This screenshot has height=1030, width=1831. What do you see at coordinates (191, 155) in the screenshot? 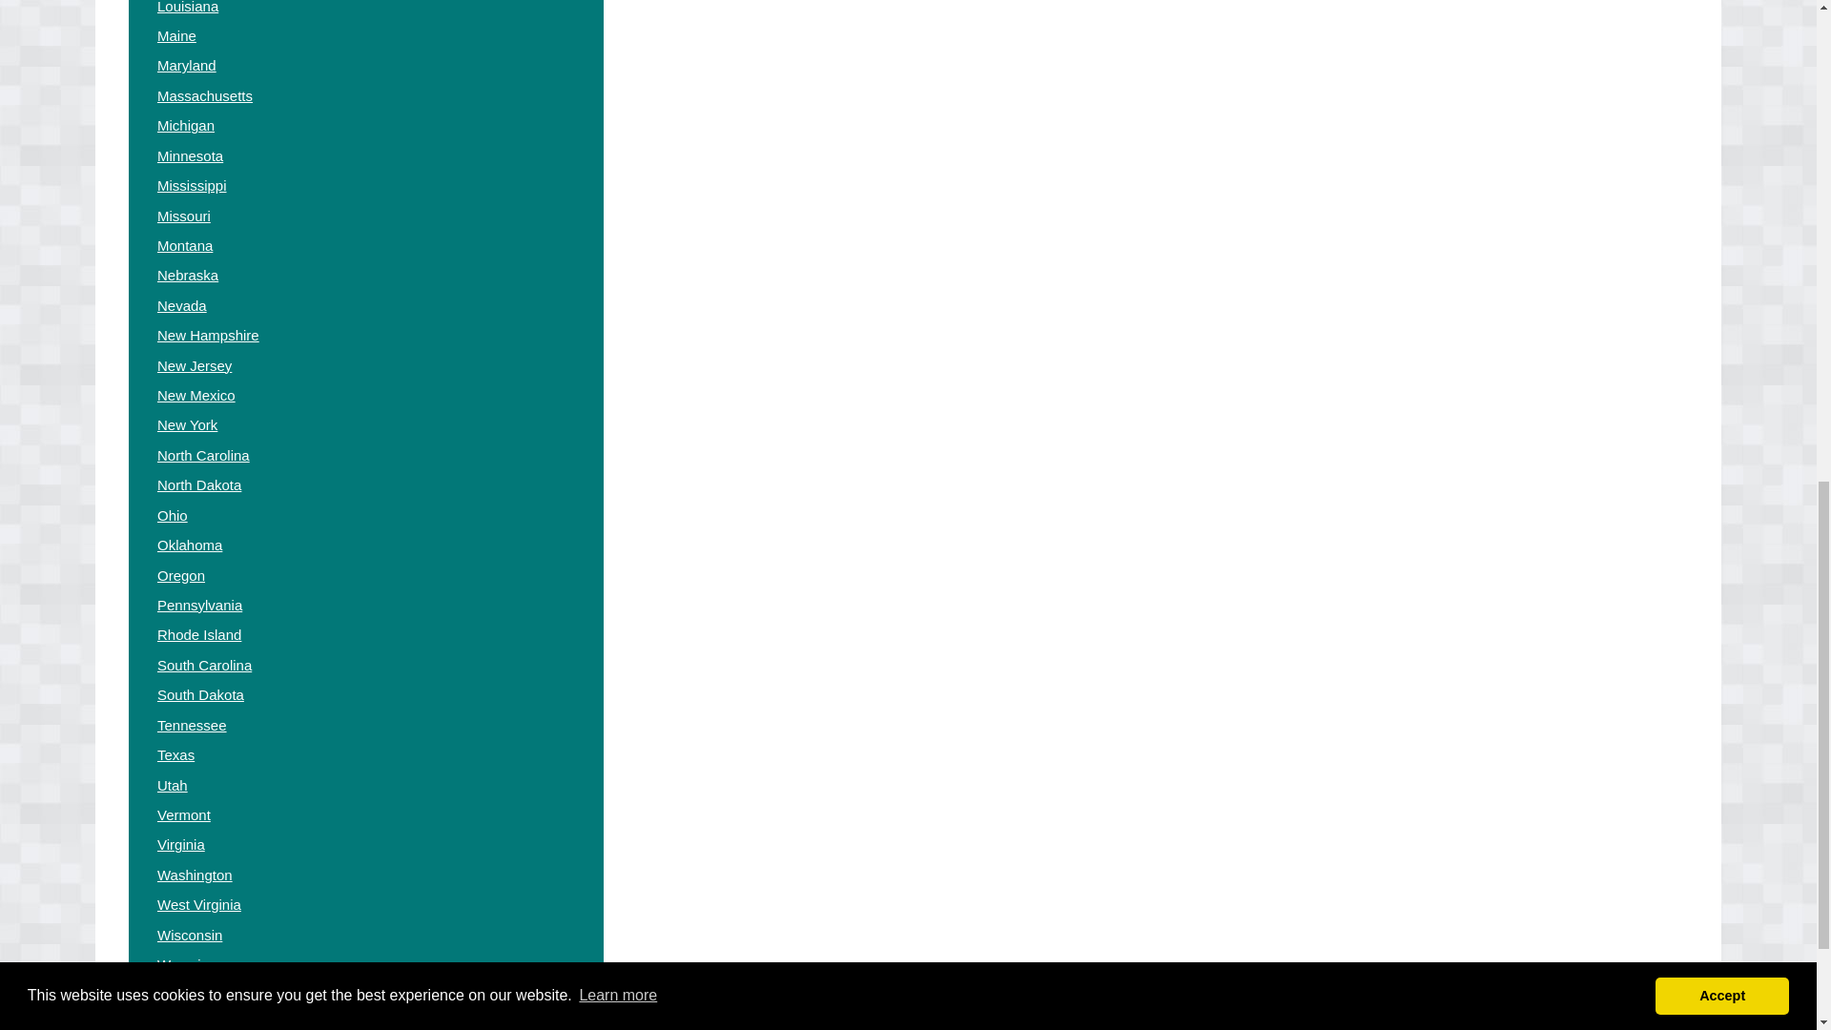
I see `Minnesota` at bounding box center [191, 155].